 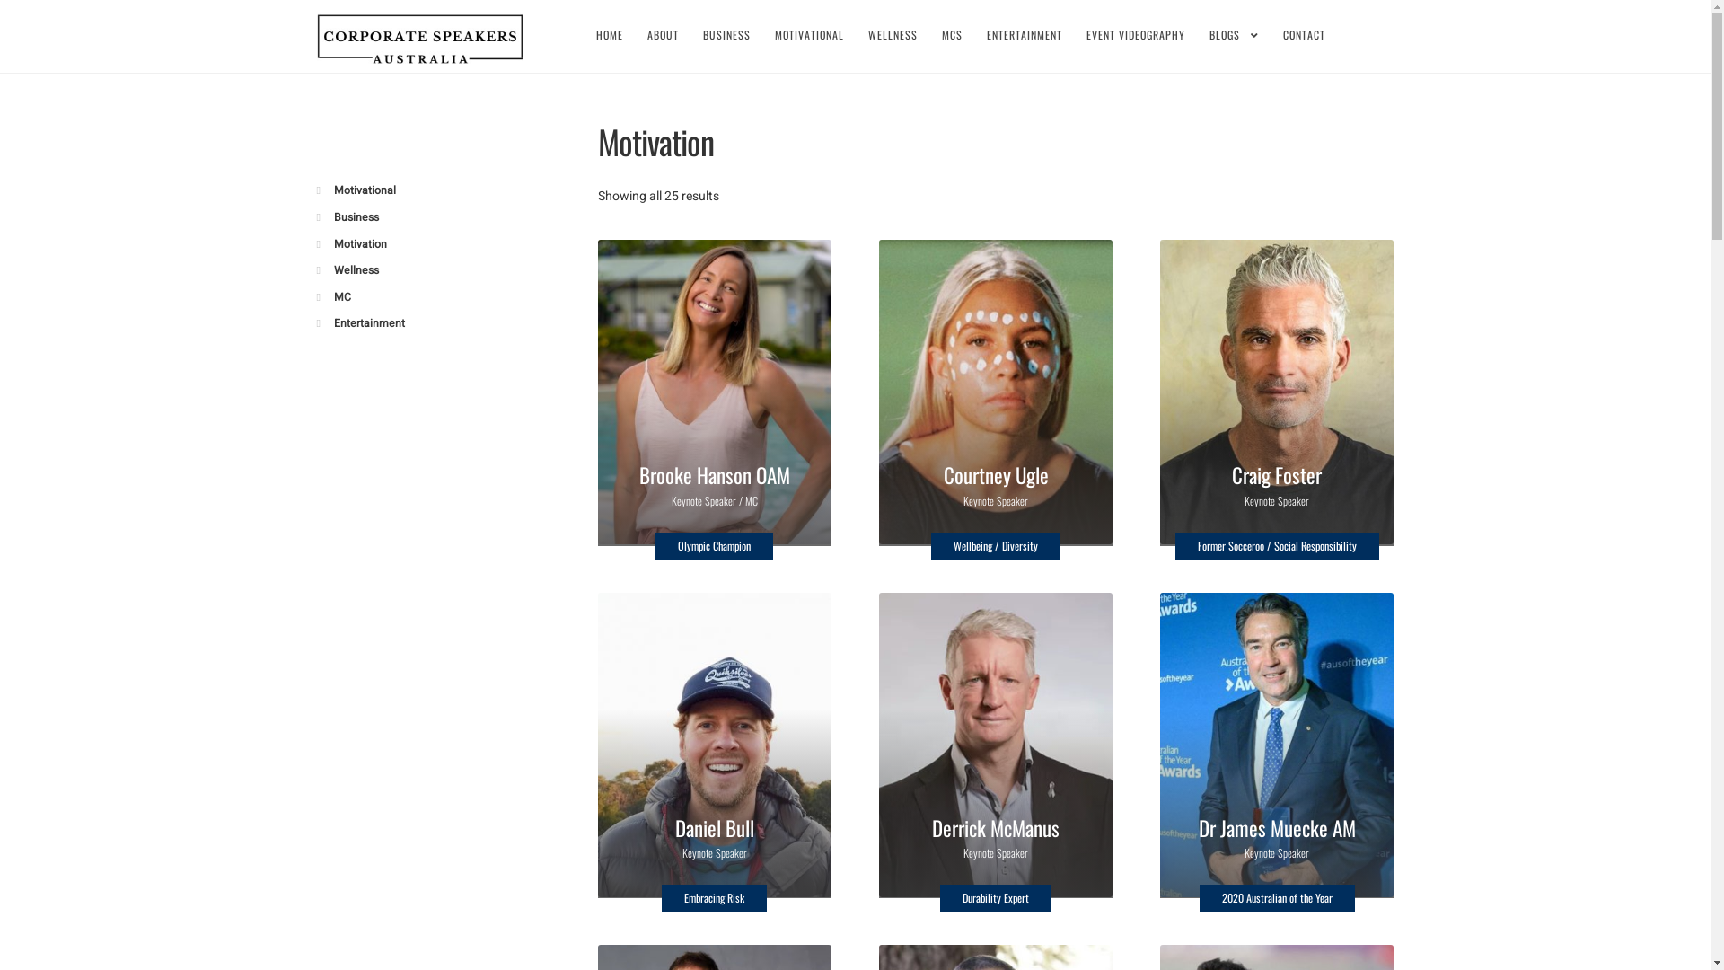 What do you see at coordinates (715, 392) in the screenshot?
I see `Brooke Hanson OAM
Keynote Speaker / MC
Olympic Champion` at bounding box center [715, 392].